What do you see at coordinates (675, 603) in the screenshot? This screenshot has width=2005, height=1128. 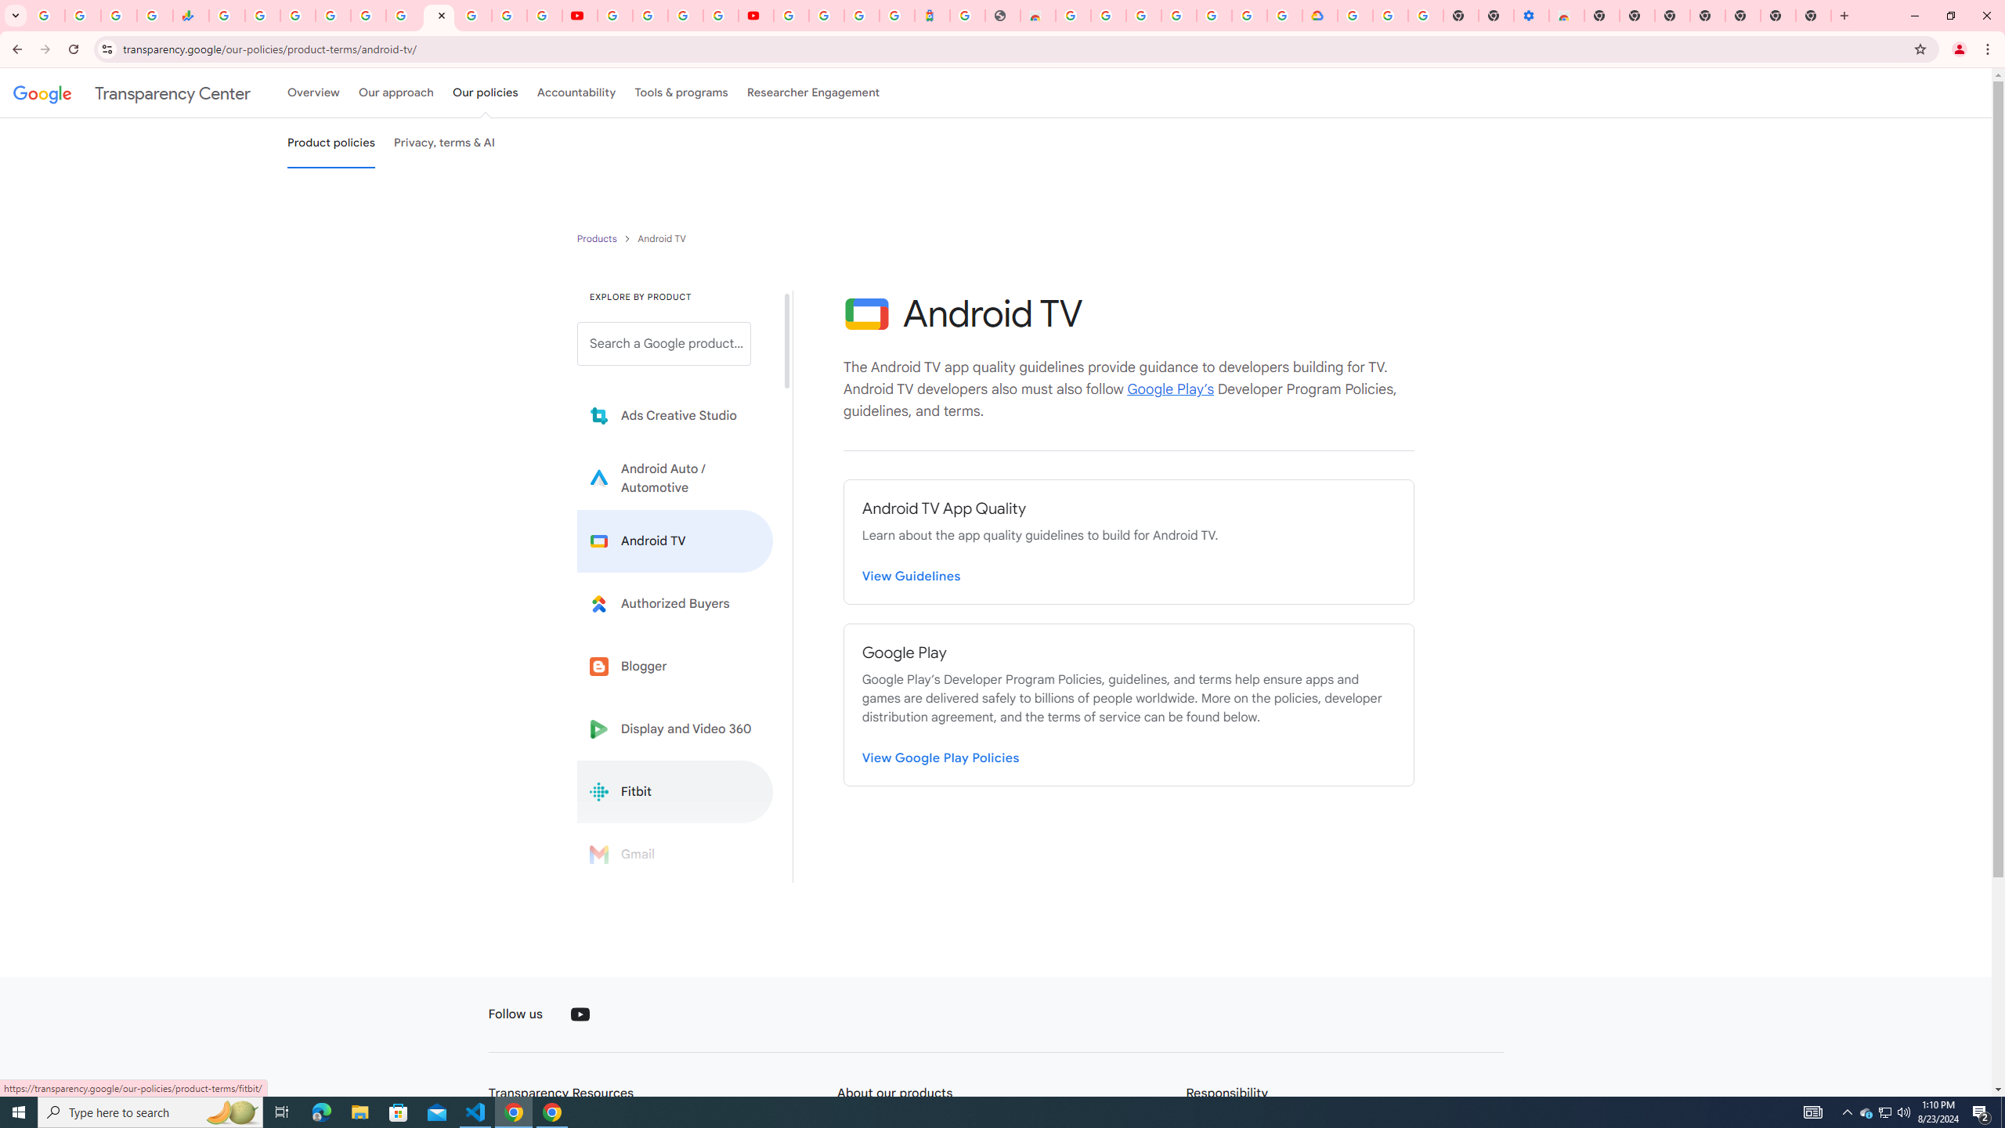 I see `Learn more about Authorized Buyers` at bounding box center [675, 603].